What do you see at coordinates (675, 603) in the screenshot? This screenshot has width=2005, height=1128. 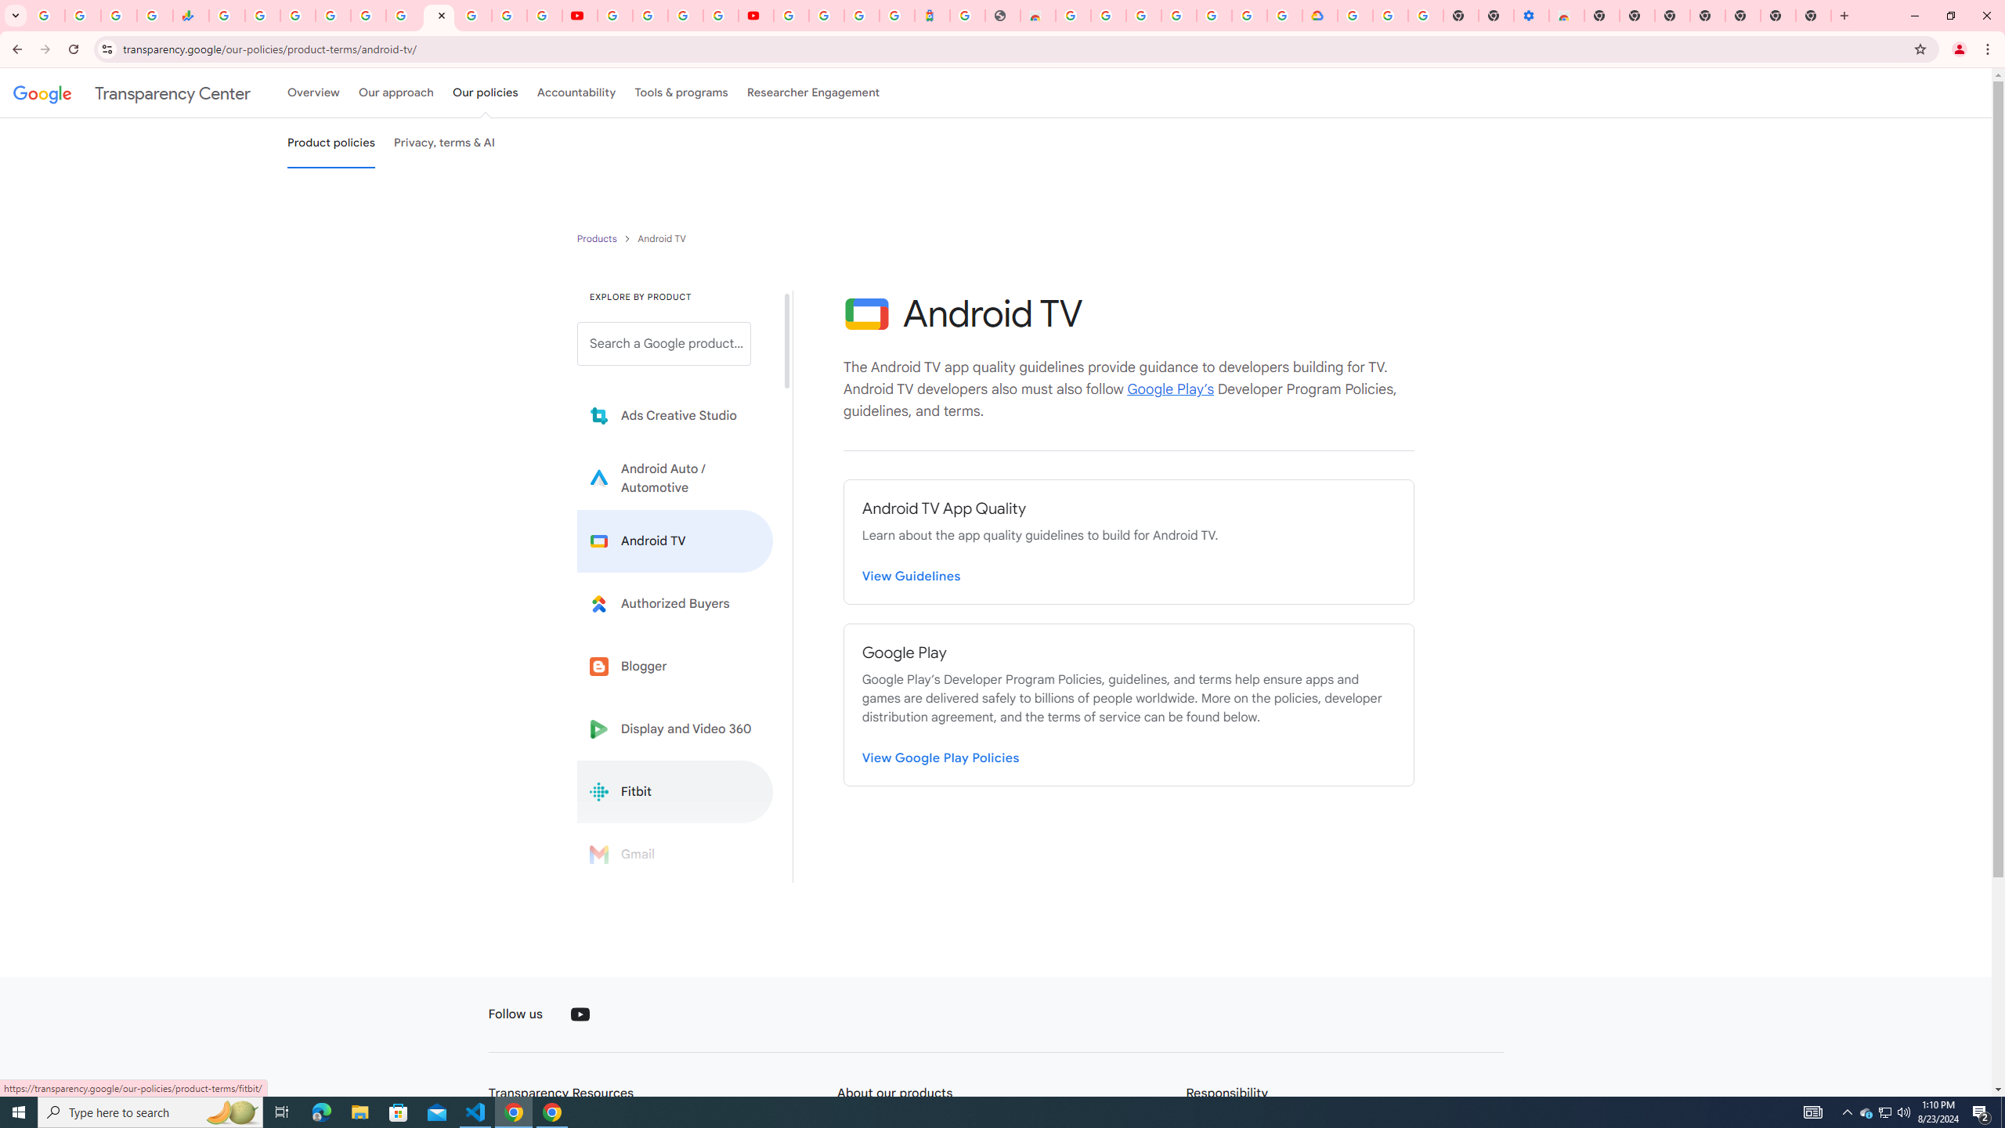 I see `Learn more about Authorized Buyers` at bounding box center [675, 603].